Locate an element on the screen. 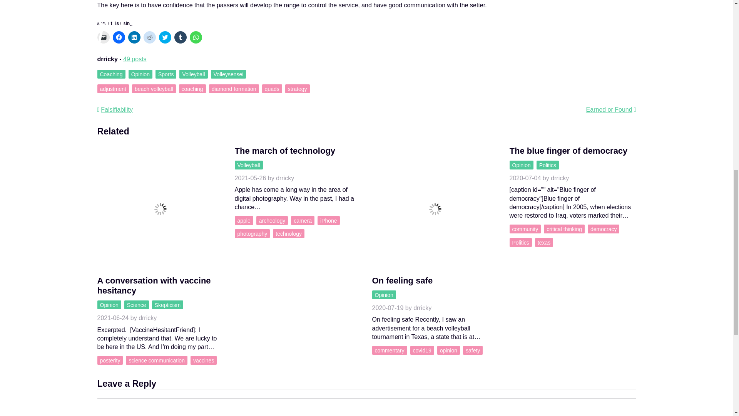 This screenshot has width=739, height=416. Volleyball is located at coordinates (193, 74).